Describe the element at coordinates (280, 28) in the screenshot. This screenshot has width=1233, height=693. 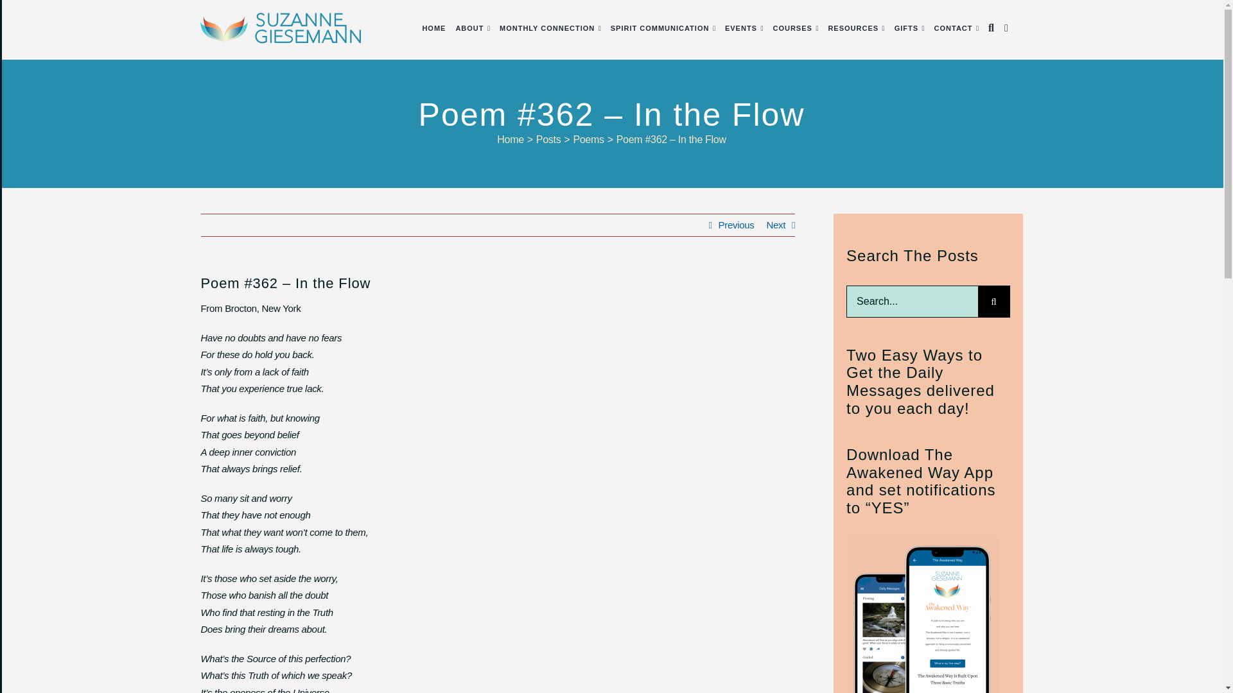
I see `sgsvg` at that location.